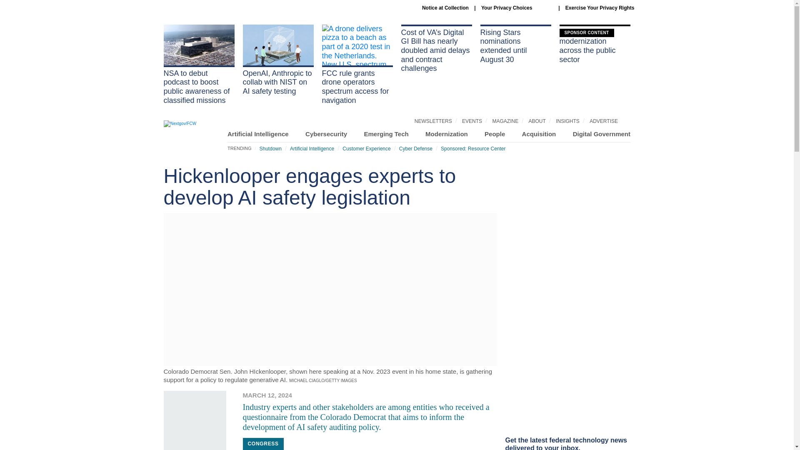  Describe the element at coordinates (366, 148) in the screenshot. I see `Customer Experience` at that location.